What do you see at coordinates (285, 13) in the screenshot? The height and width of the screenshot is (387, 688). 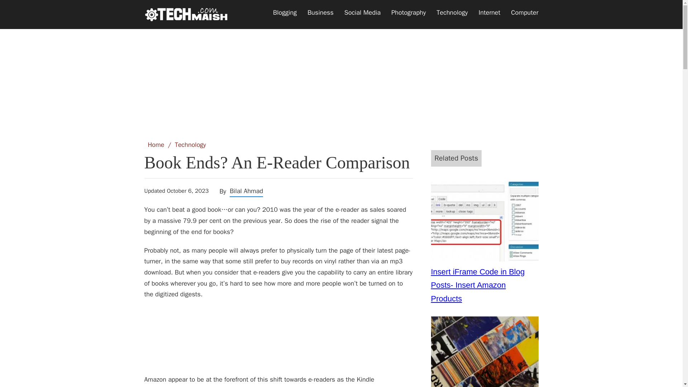 I see `Blogging` at bounding box center [285, 13].